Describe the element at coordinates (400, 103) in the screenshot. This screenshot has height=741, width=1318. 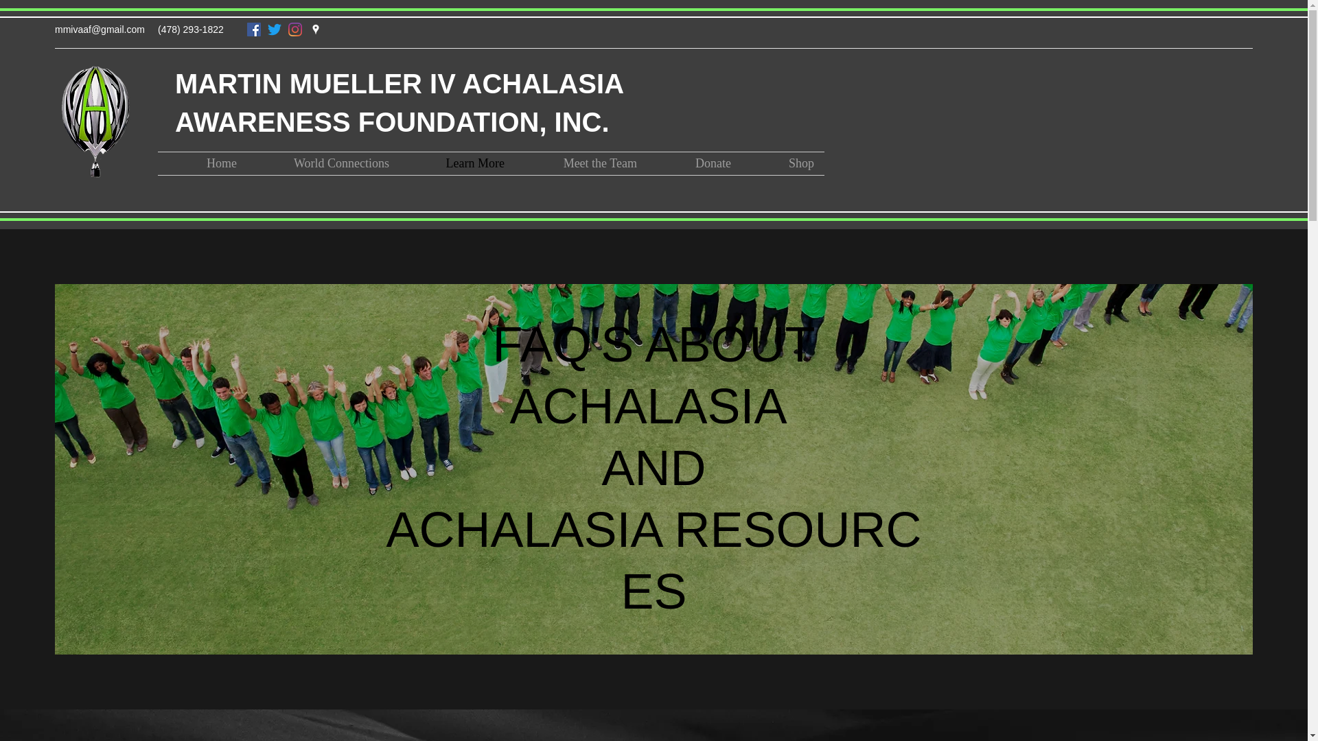
I see `MARTIN MUELLER IV ACHALASIA AWARENESS FOUNDATION, INC.` at that location.